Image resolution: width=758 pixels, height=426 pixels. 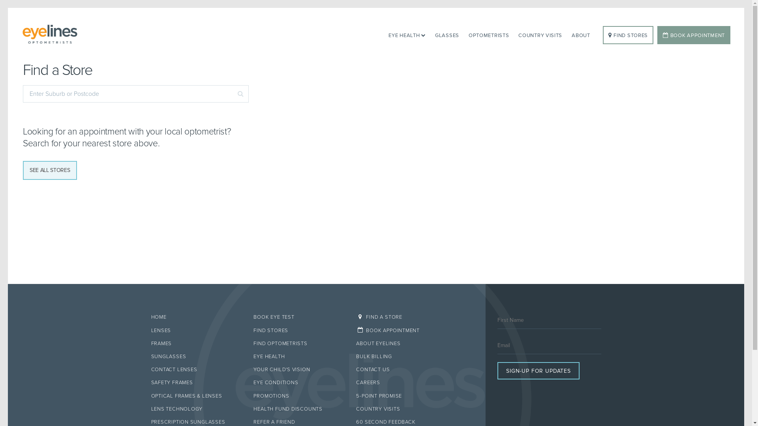 I want to click on FIND A STORE, so click(x=402, y=317).